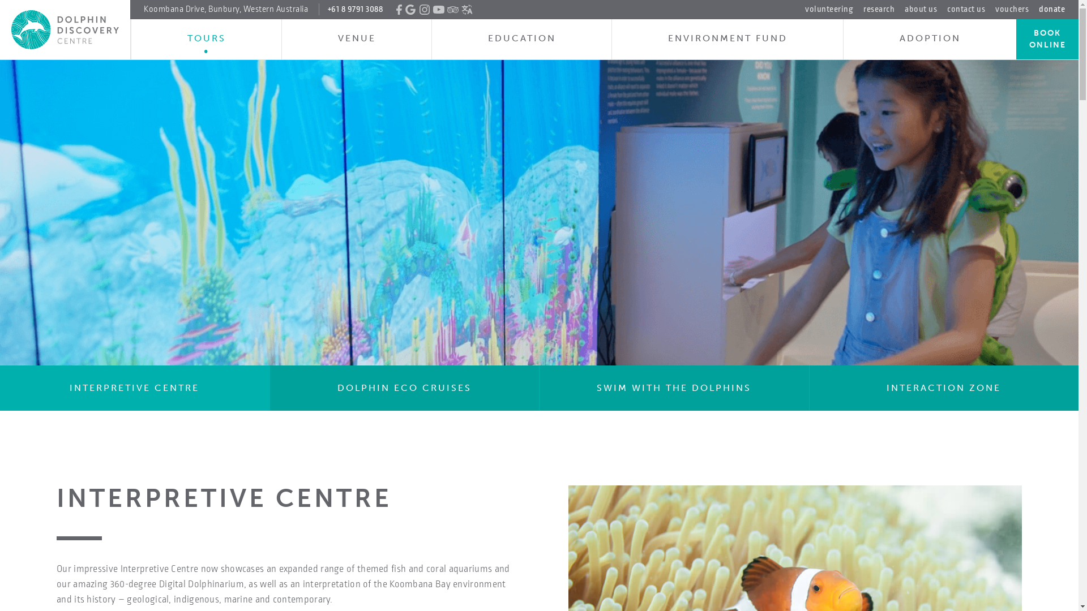  Describe the element at coordinates (350, 9) in the screenshot. I see `+61 8 9791 3088` at that location.